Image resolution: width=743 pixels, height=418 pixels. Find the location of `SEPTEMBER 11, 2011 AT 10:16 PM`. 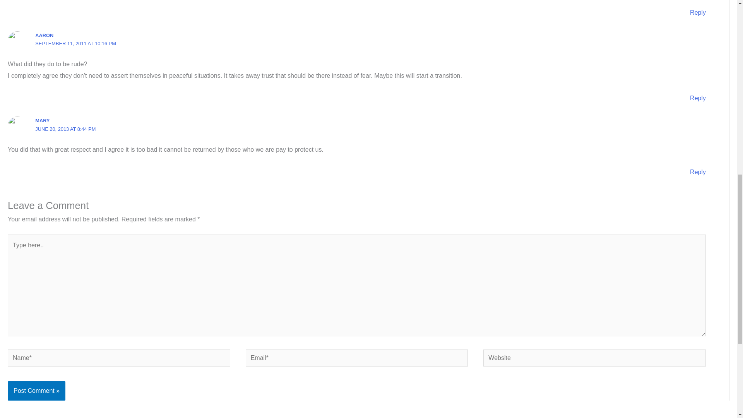

SEPTEMBER 11, 2011 AT 10:16 PM is located at coordinates (75, 43).